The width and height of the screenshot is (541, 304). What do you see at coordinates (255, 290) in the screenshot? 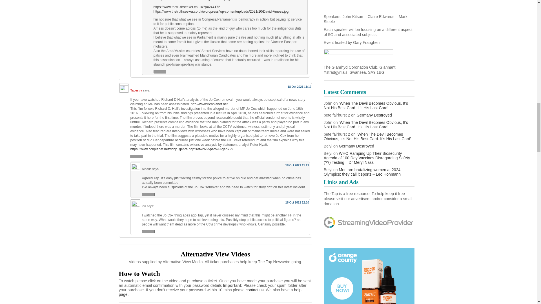
I see `contact us` at bounding box center [255, 290].